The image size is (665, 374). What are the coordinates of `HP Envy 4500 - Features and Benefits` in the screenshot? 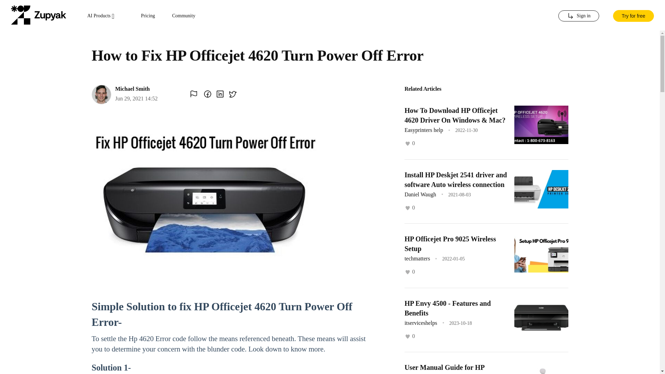 It's located at (447, 308).